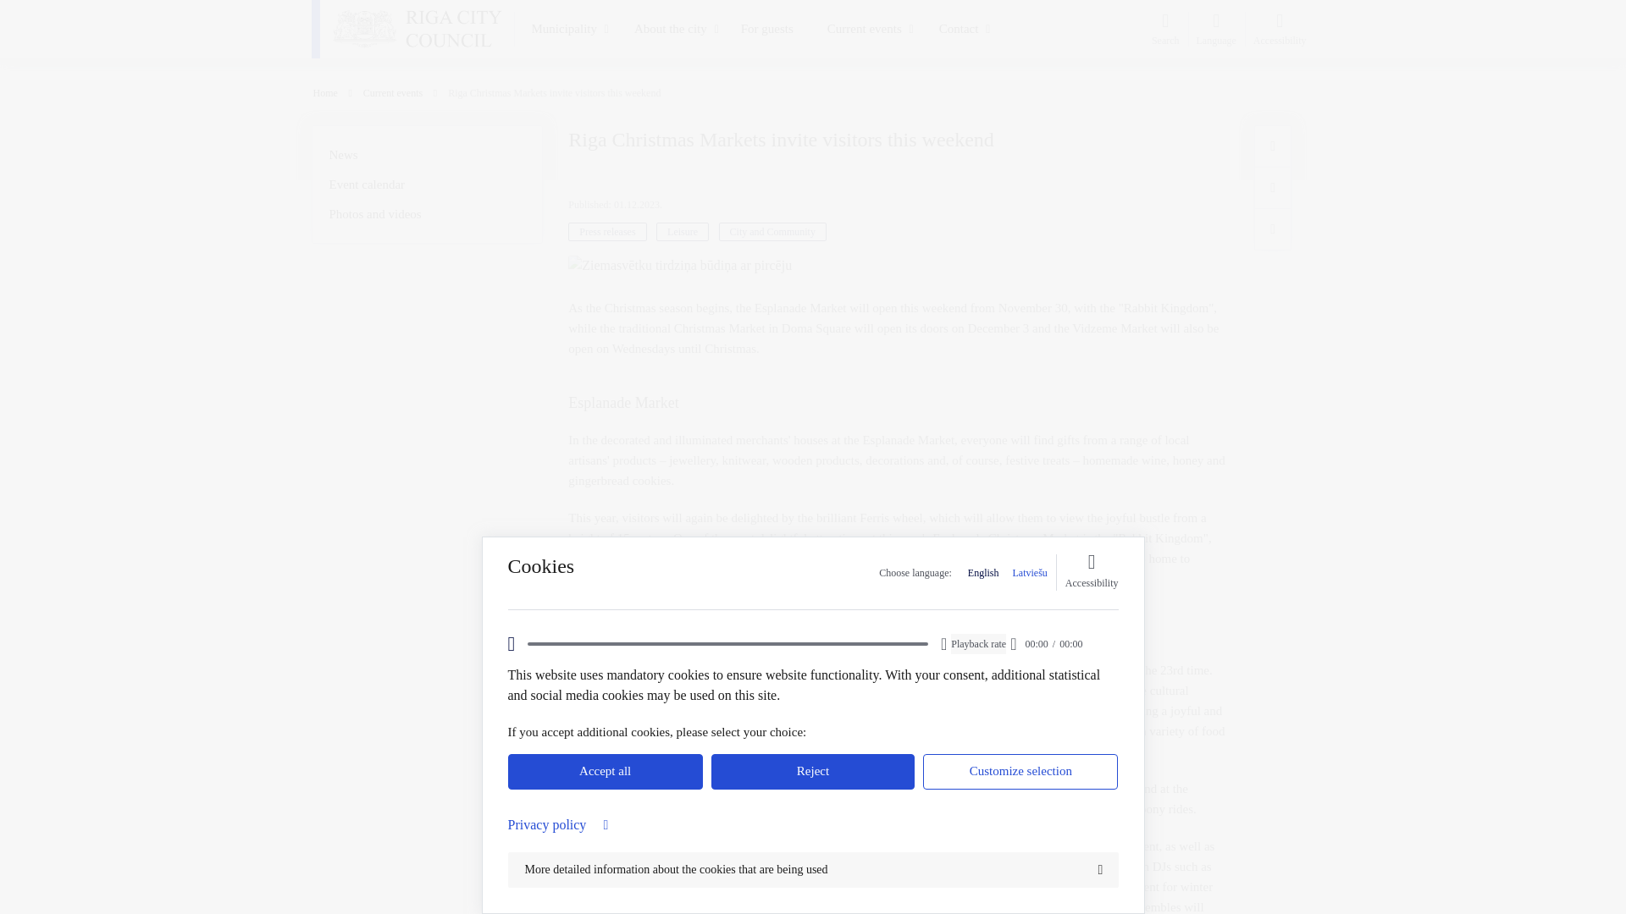  What do you see at coordinates (1091, 572) in the screenshot?
I see `Accessibility` at bounding box center [1091, 572].